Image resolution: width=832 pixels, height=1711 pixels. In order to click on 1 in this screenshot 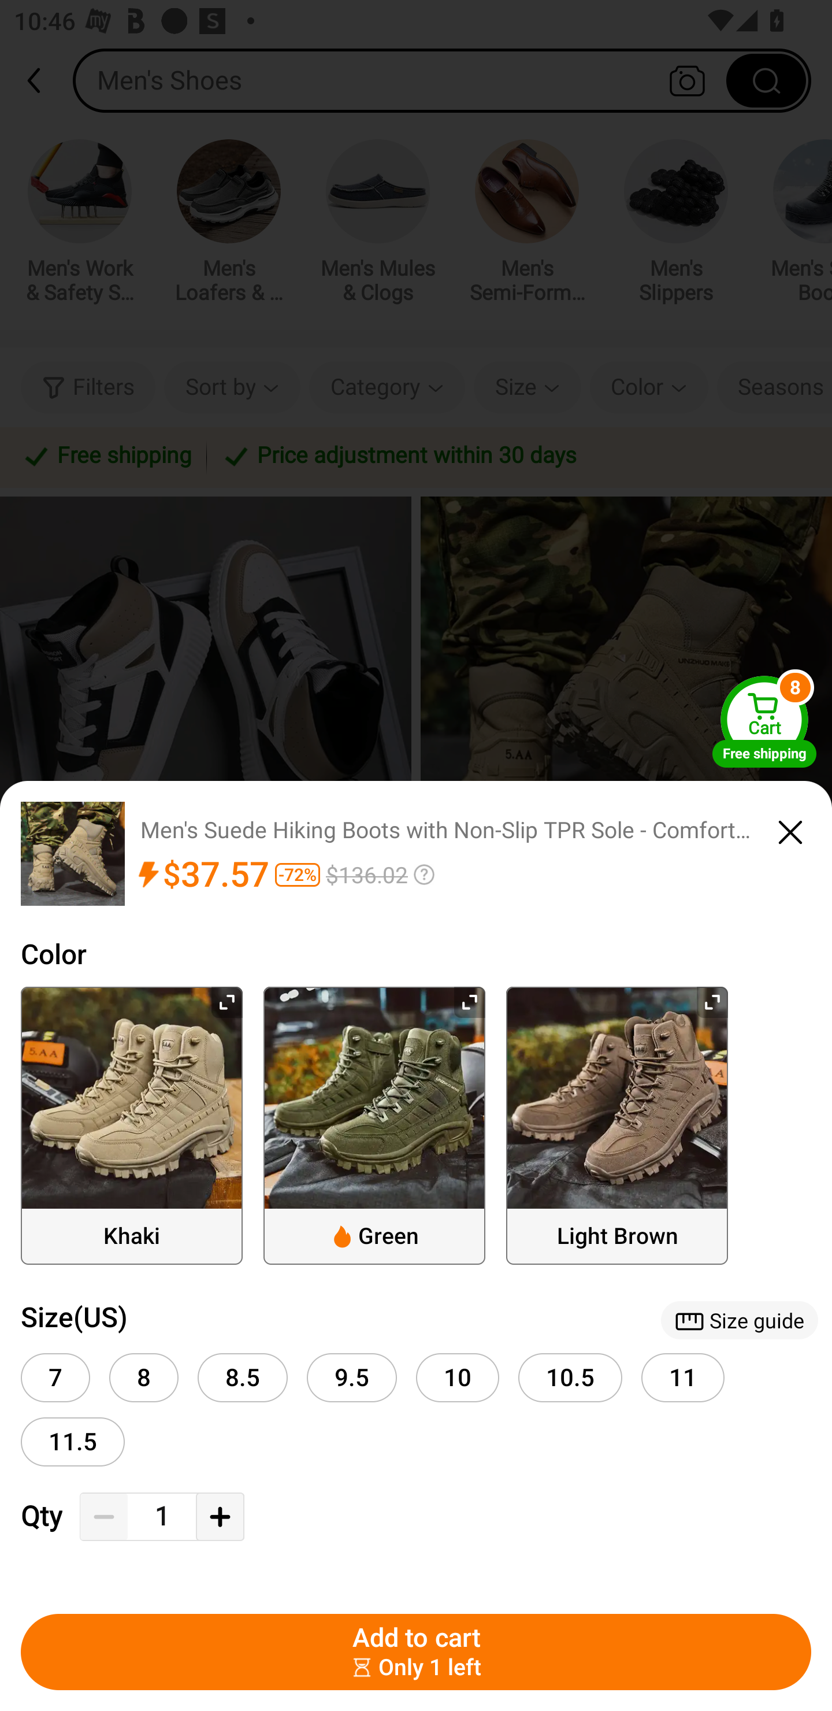, I will do `click(162, 1517)`.